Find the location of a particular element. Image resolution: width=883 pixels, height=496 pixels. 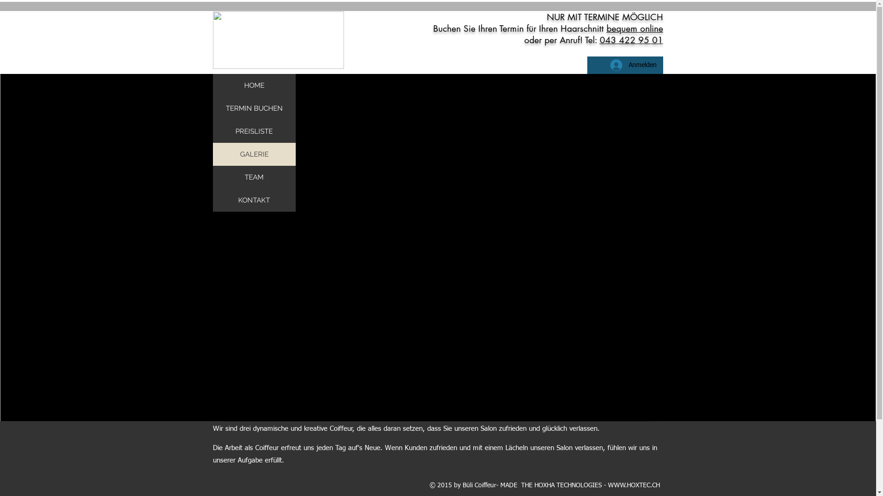

Anmelden is located at coordinates (633, 65).